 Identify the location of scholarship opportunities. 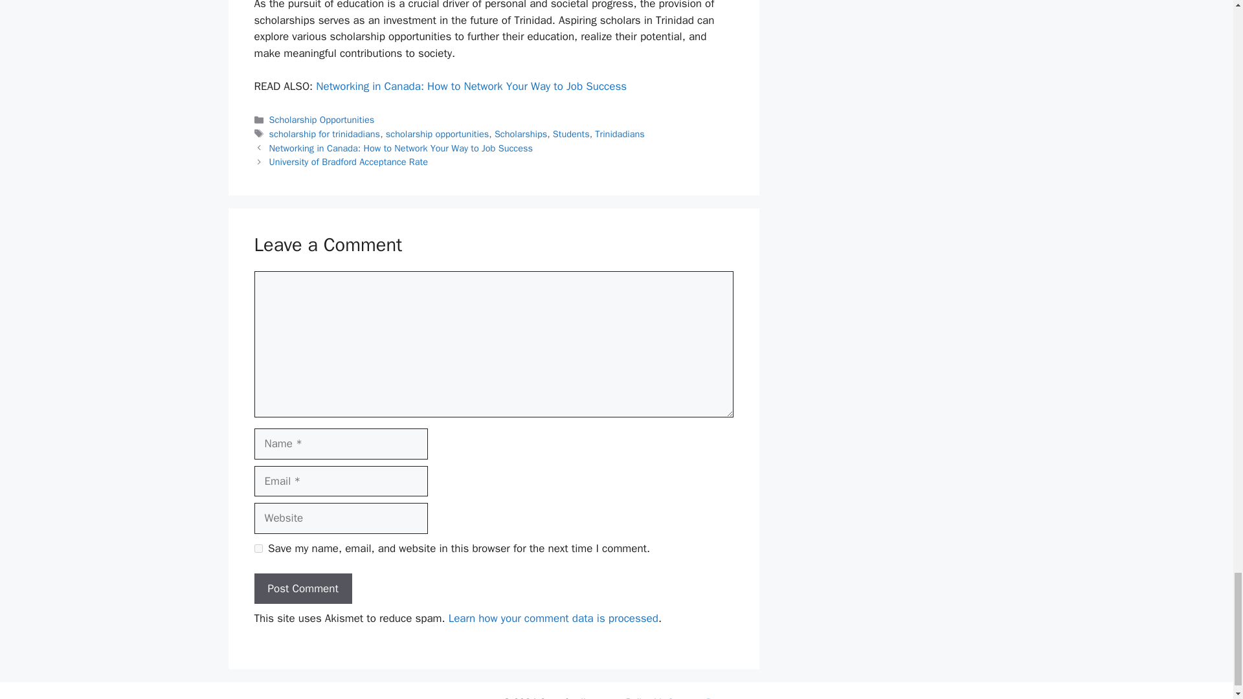
(436, 133).